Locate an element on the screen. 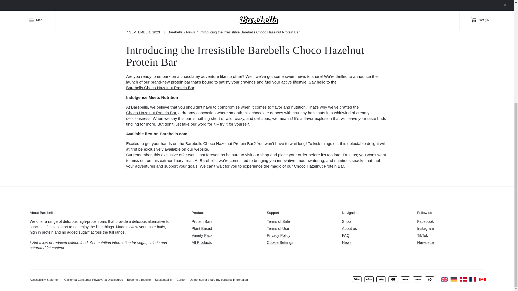 Image resolution: width=518 pixels, height=291 pixels. Accessibility Statement is located at coordinates (45, 280).